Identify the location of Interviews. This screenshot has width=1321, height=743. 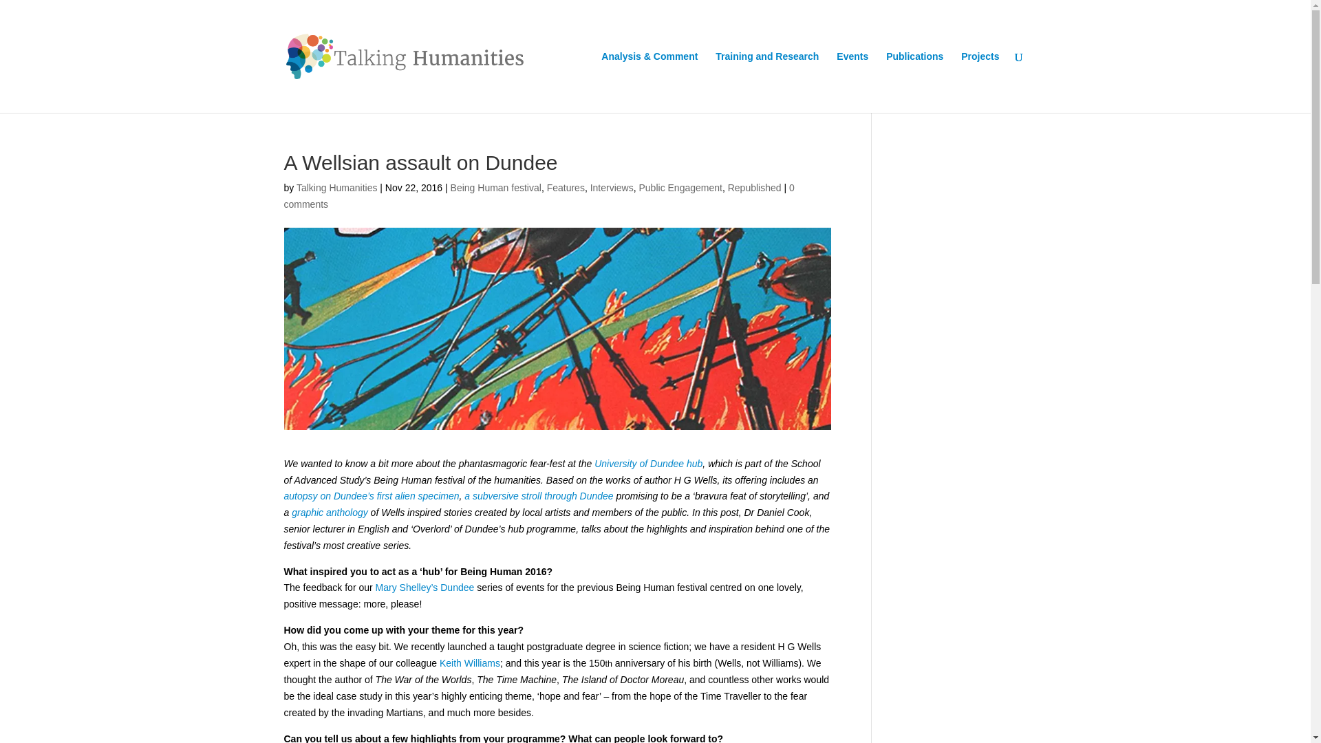
(612, 187).